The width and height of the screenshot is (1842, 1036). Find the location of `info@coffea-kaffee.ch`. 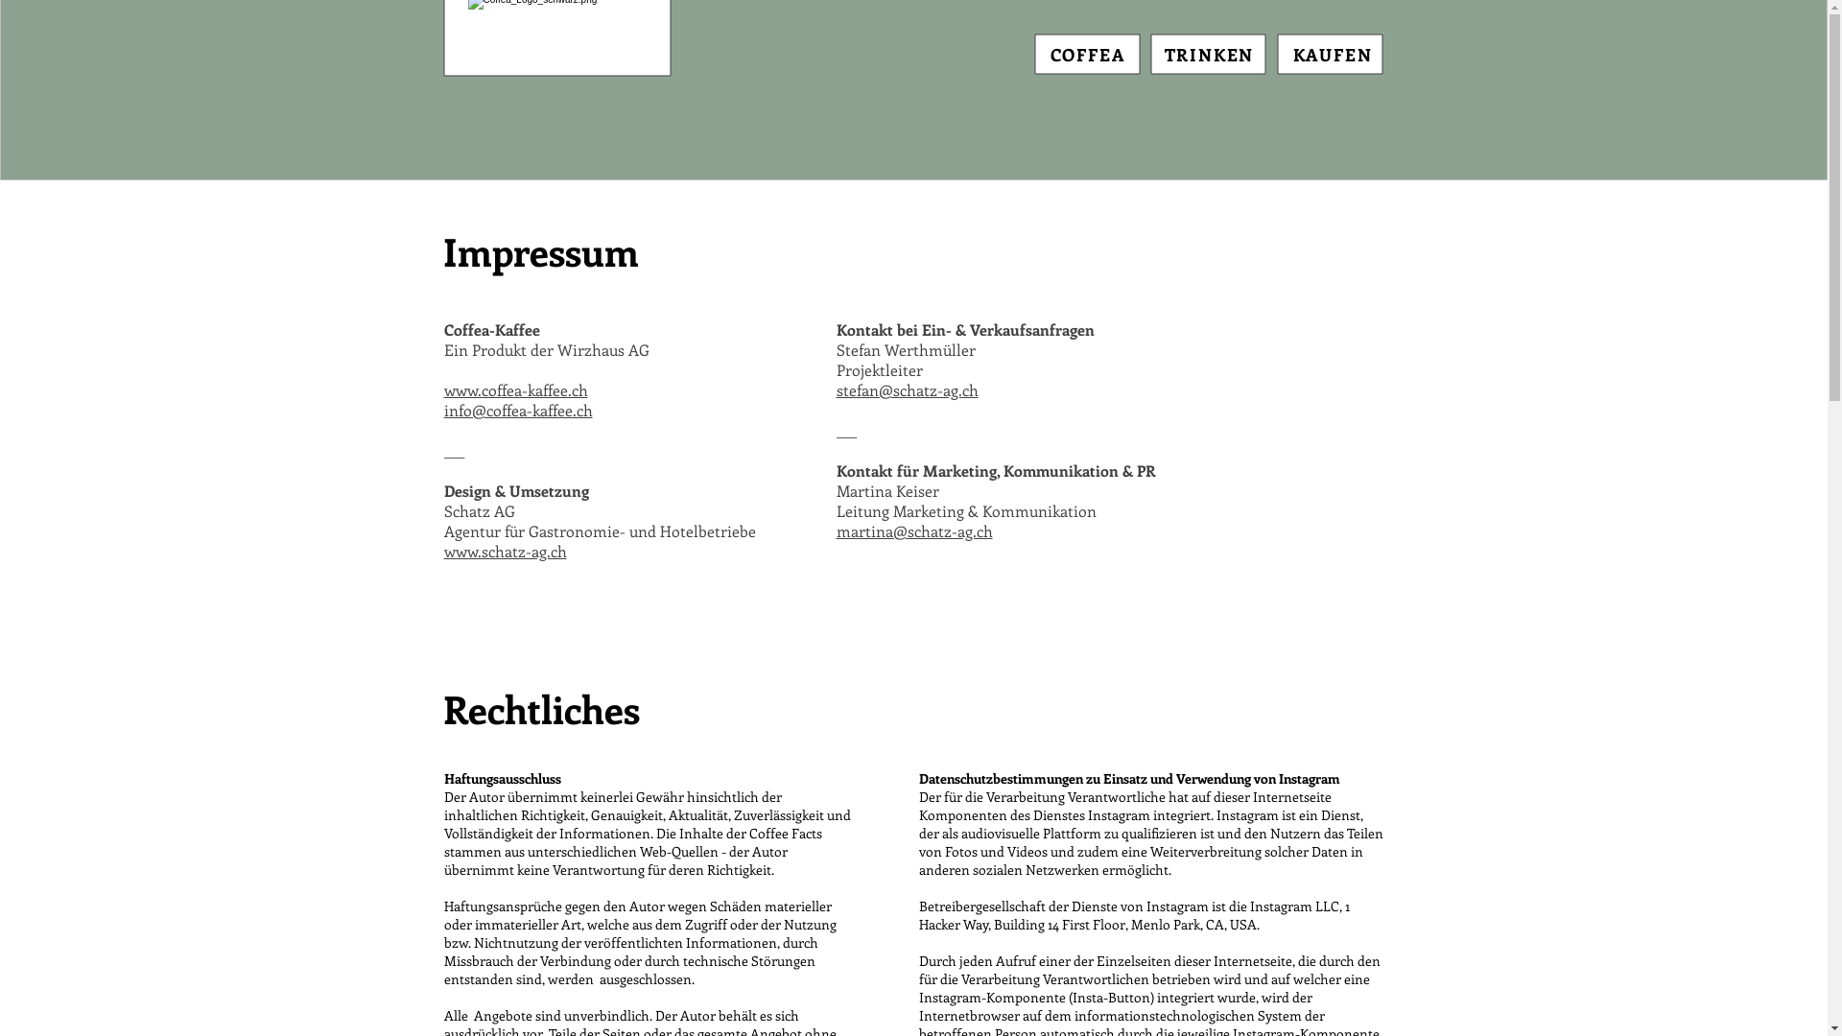

info@coffea-kaffee.ch is located at coordinates (518, 411).